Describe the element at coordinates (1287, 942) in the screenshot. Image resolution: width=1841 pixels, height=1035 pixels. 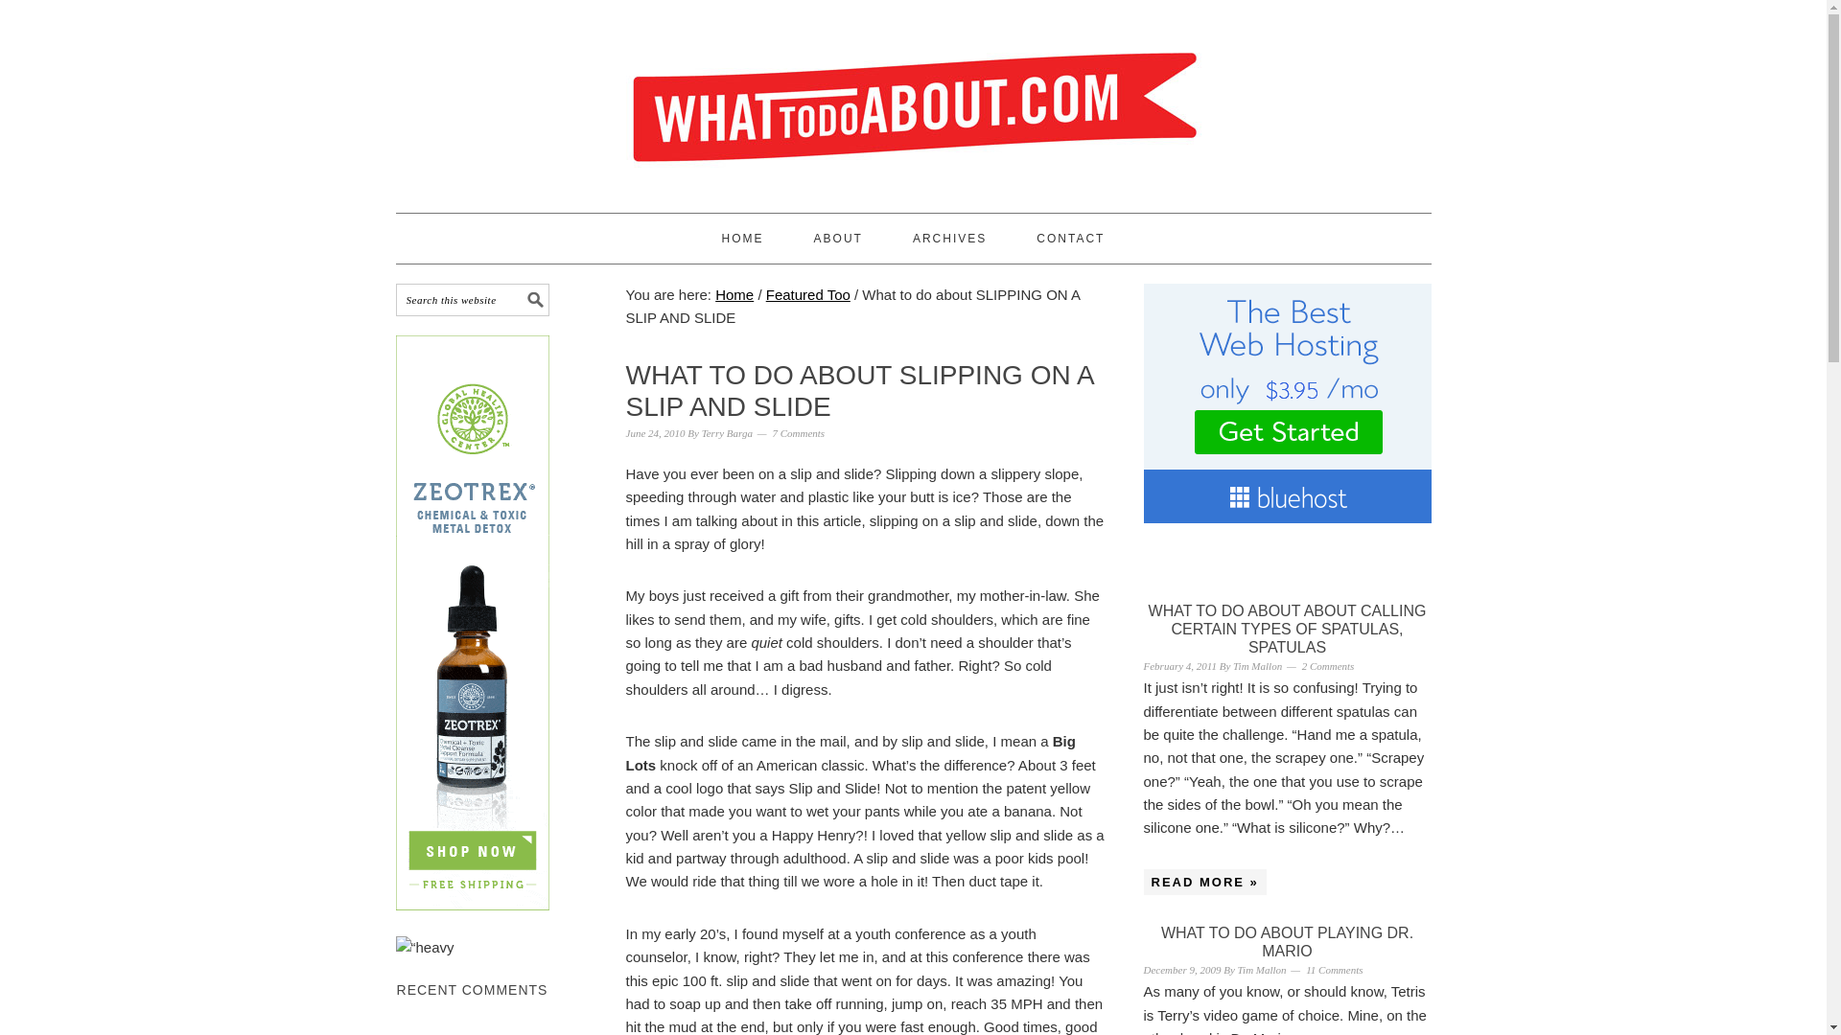
I see `WHAT TO DO ABOUT PLAYING DR. MARIO` at that location.